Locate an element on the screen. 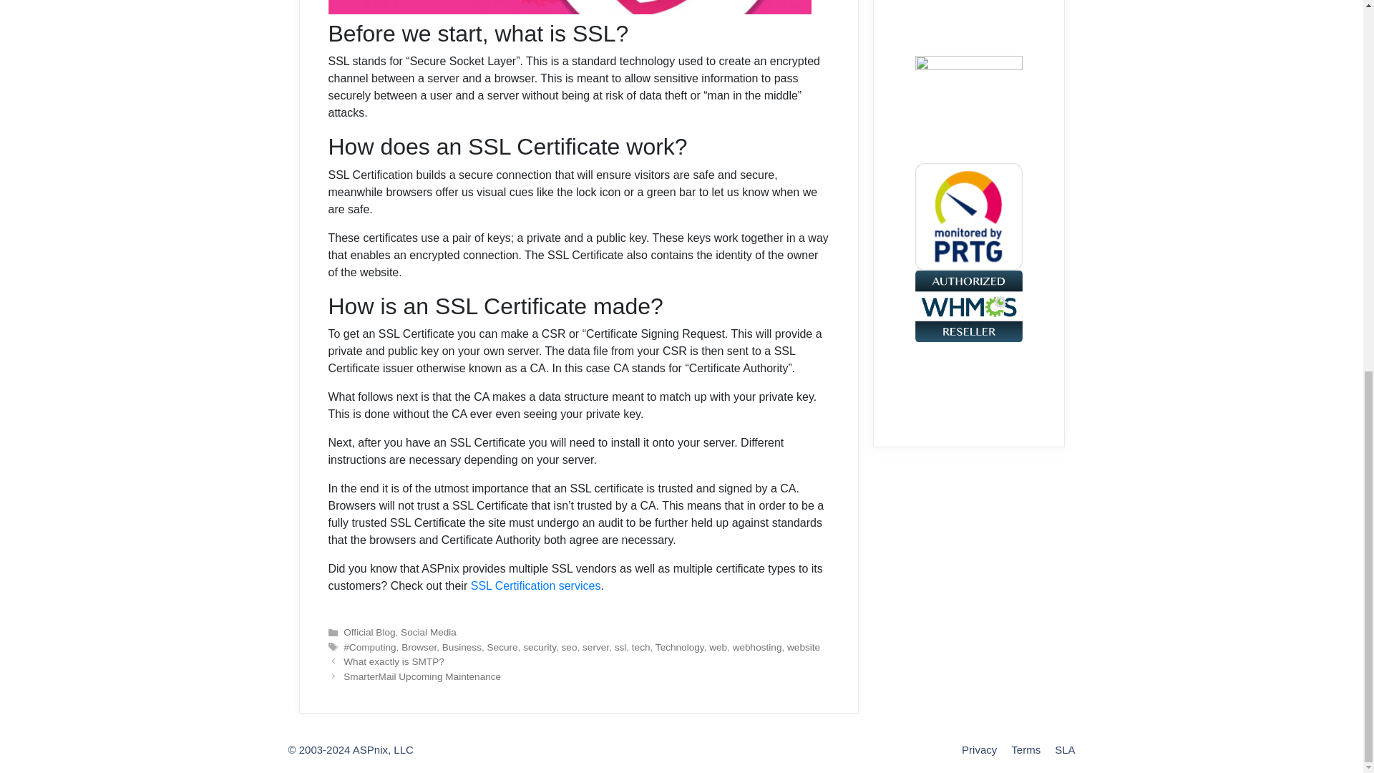 The height and width of the screenshot is (773, 1374). seo is located at coordinates (570, 647).